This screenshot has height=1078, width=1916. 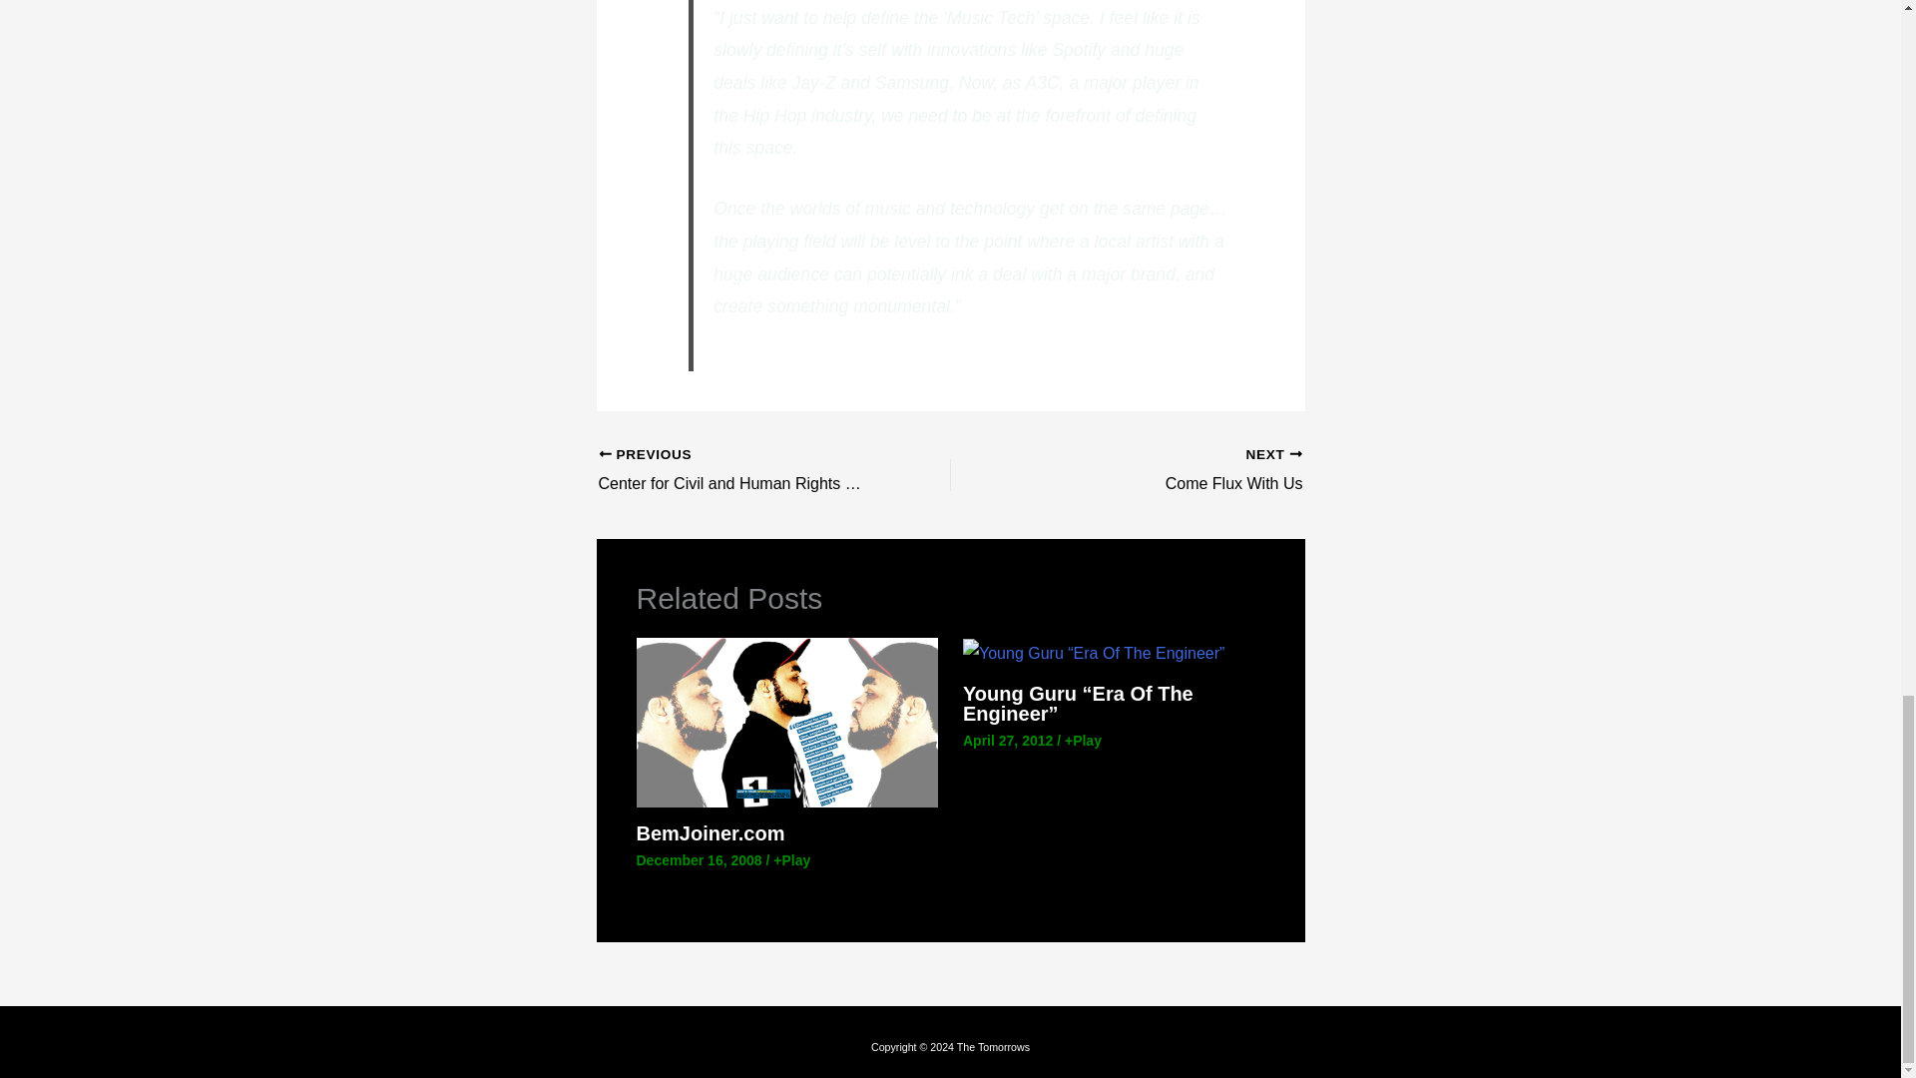 I want to click on Center for Civil and Human Rights "This is OUR Atlanta", so click(x=739, y=471).